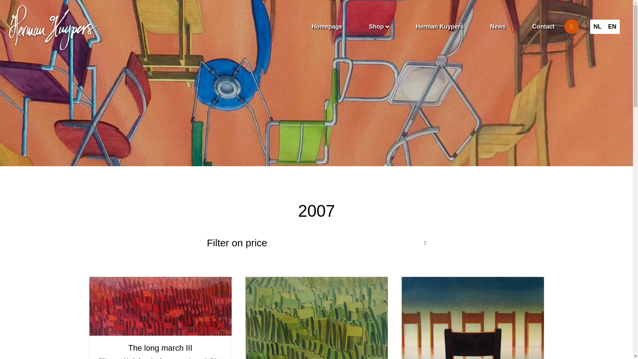  What do you see at coordinates (160, 306) in the screenshot?
I see `The long march III` at bounding box center [160, 306].